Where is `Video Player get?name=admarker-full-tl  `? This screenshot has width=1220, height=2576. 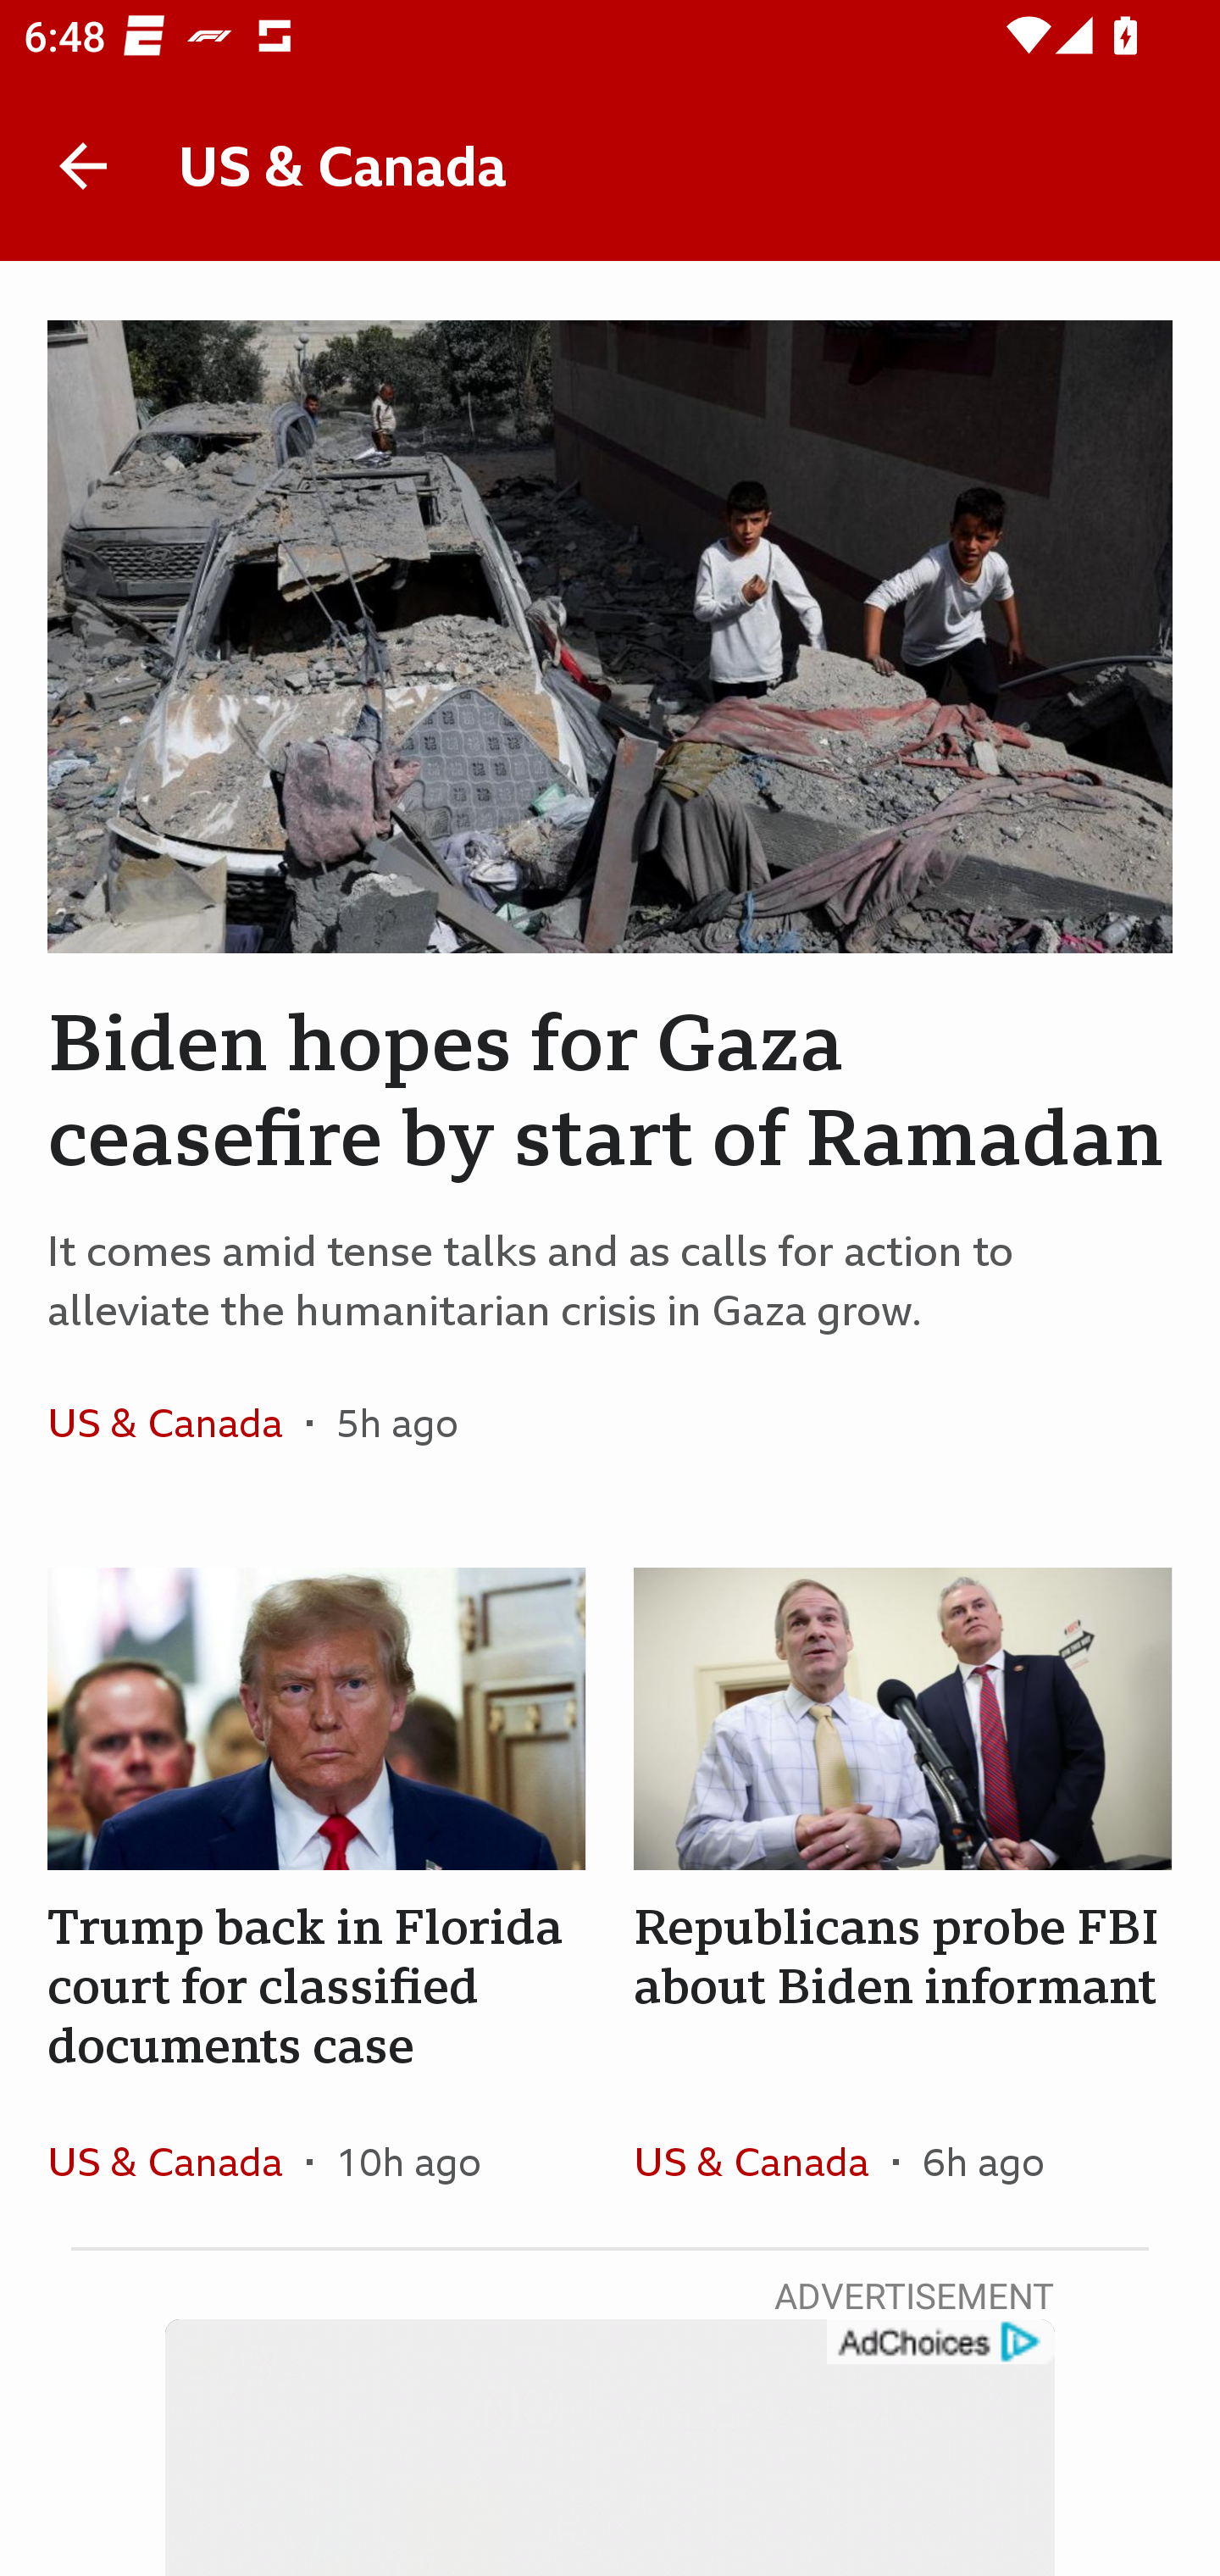
Video Player get?name=admarker-full-tl   is located at coordinates (610, 2447).